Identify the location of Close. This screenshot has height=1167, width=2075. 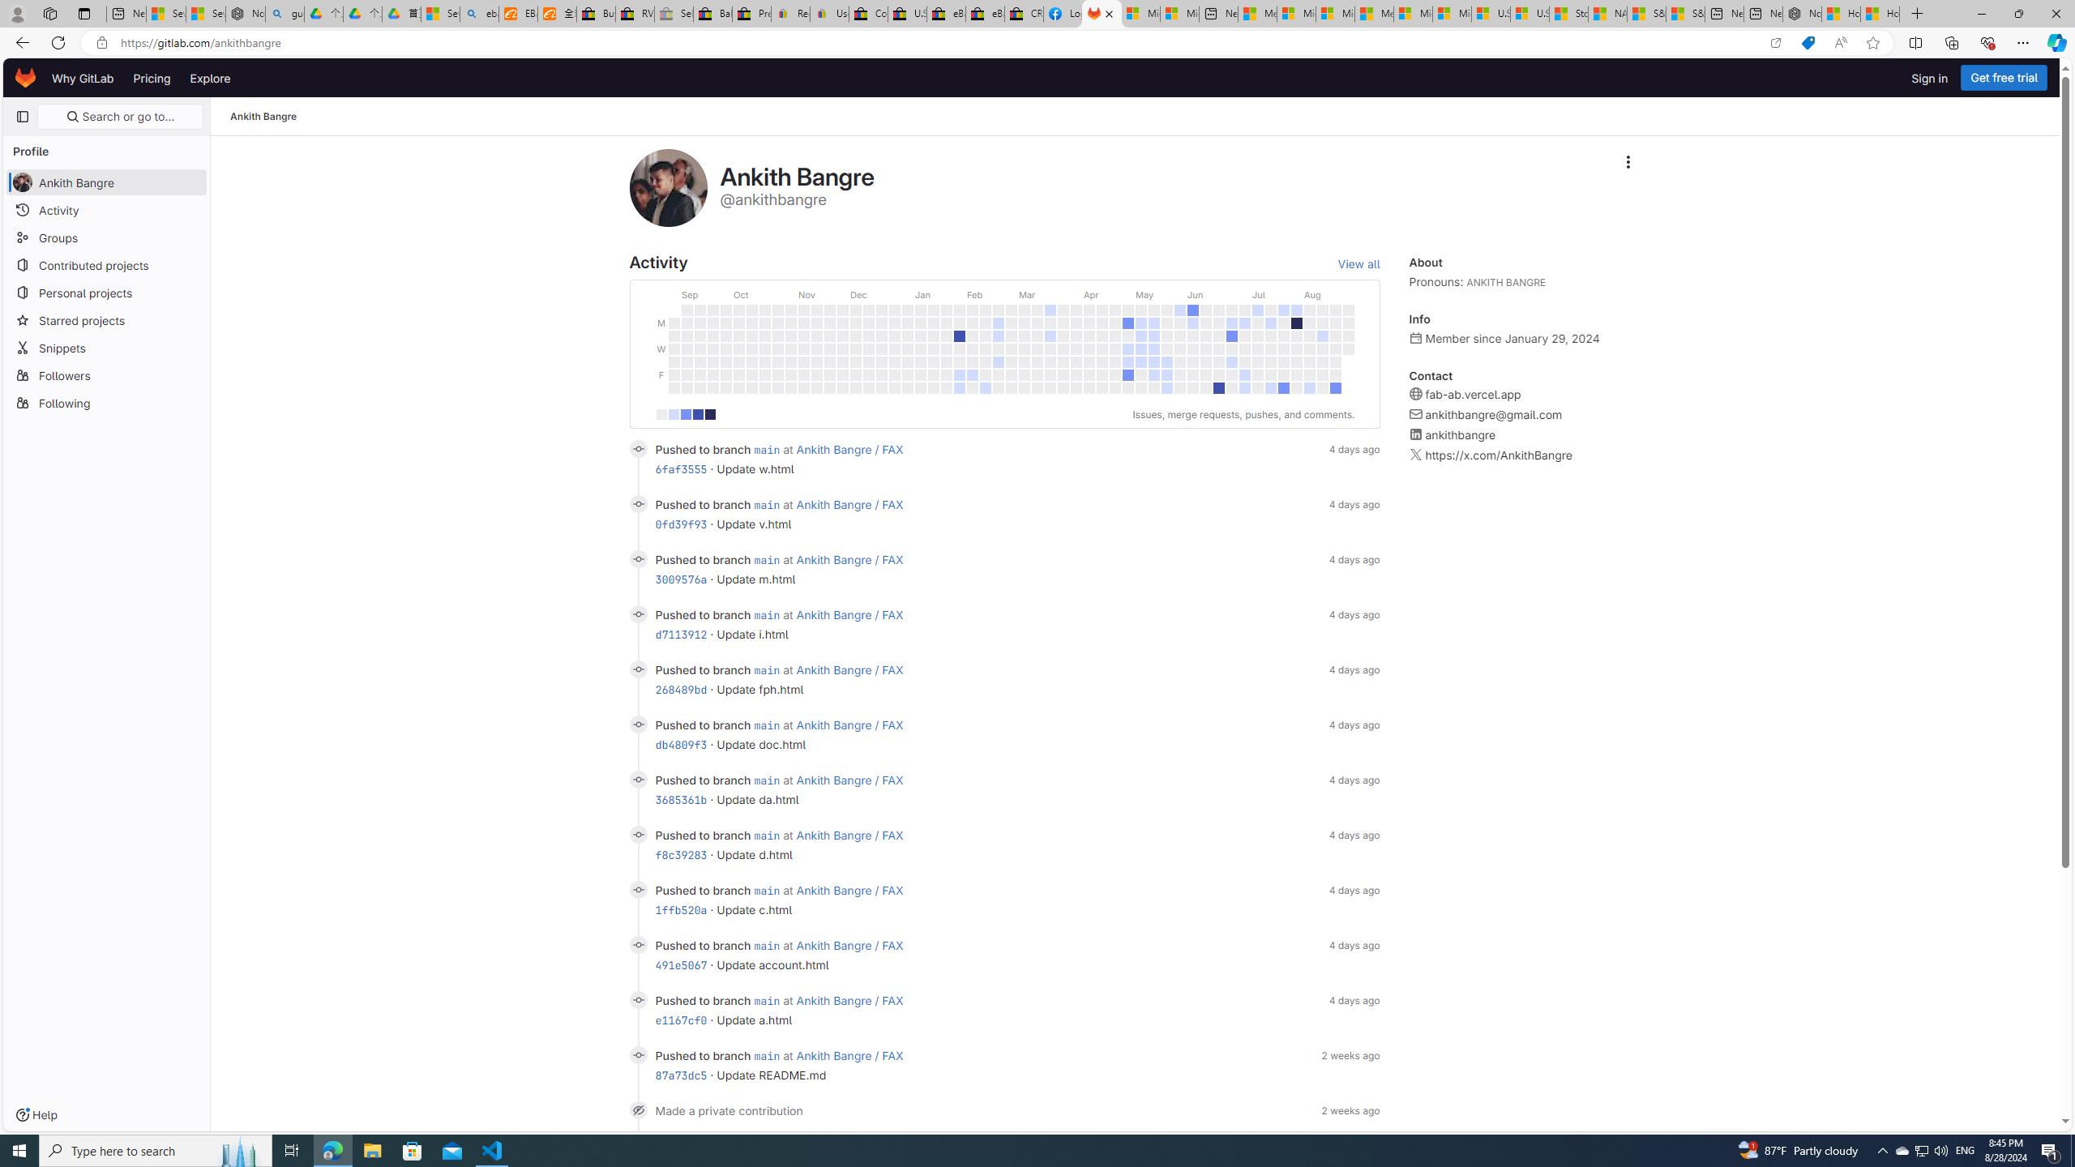
(2056, 14).